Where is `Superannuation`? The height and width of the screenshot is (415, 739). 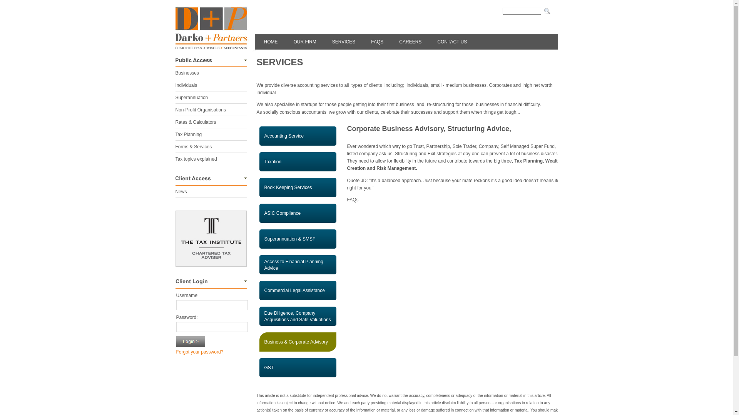
Superannuation is located at coordinates (192, 98).